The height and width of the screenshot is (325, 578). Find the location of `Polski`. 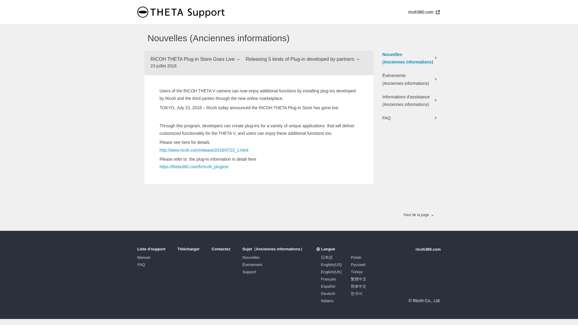

Polski is located at coordinates (356, 257).